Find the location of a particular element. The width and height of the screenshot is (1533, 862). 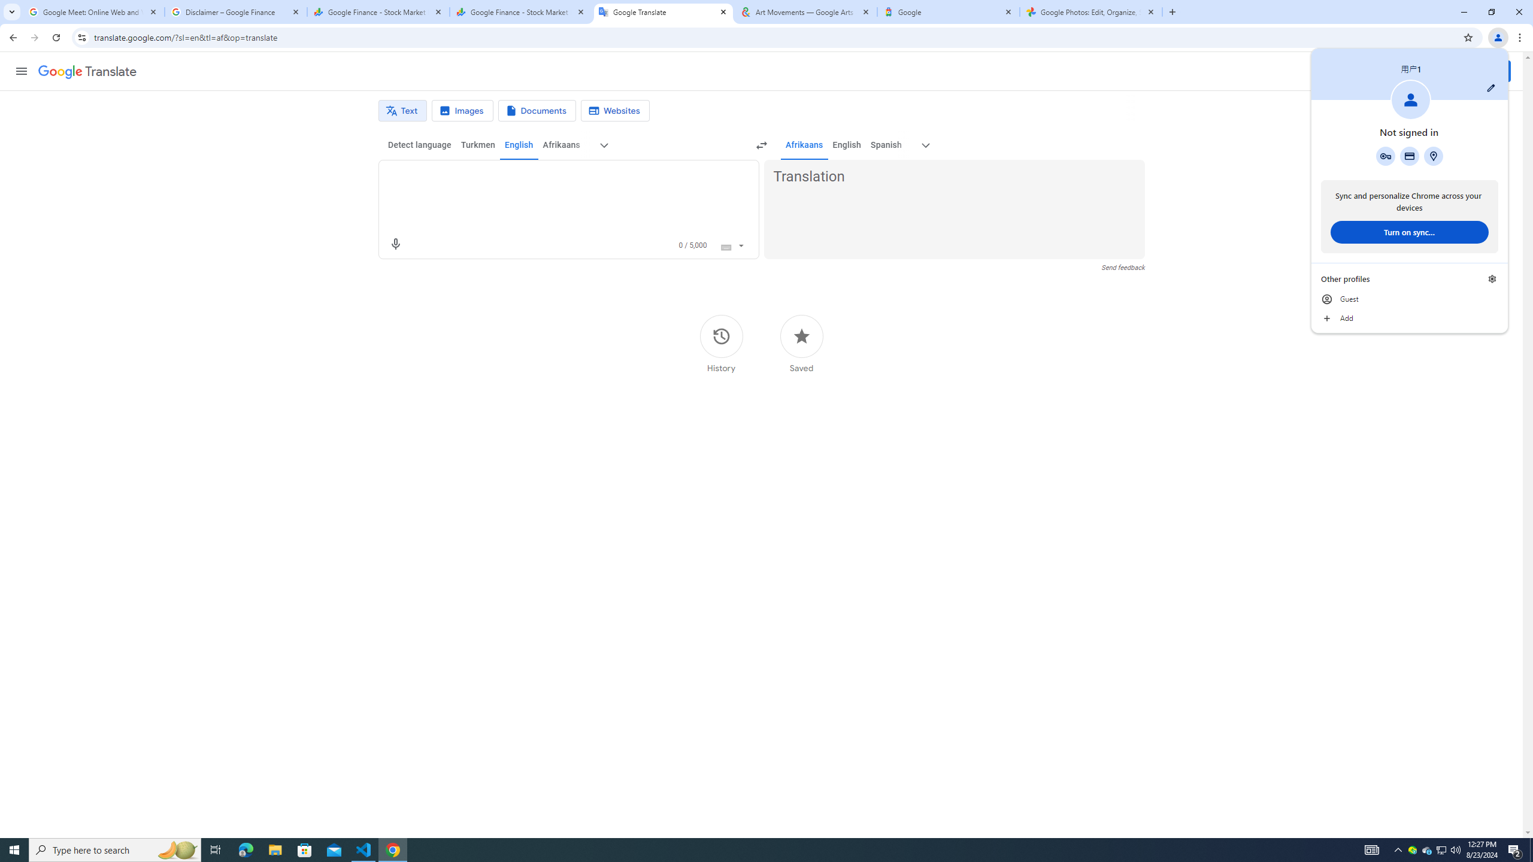

Translate by voice is located at coordinates (395, 244).